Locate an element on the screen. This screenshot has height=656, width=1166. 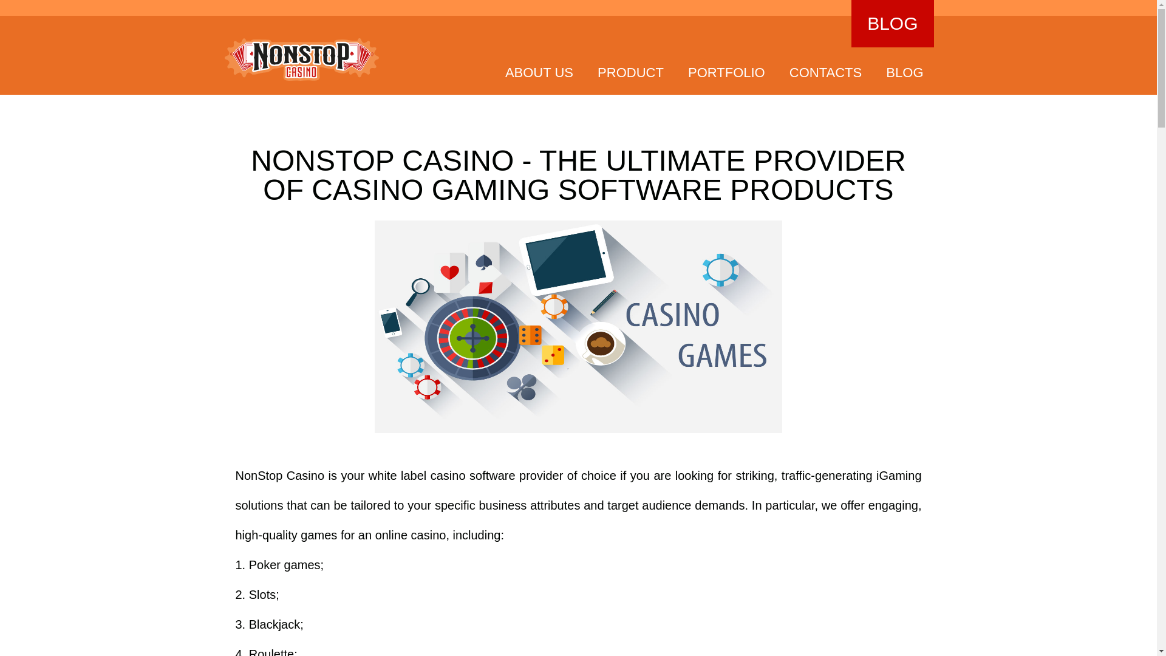
CONTACTS is located at coordinates (825, 72).